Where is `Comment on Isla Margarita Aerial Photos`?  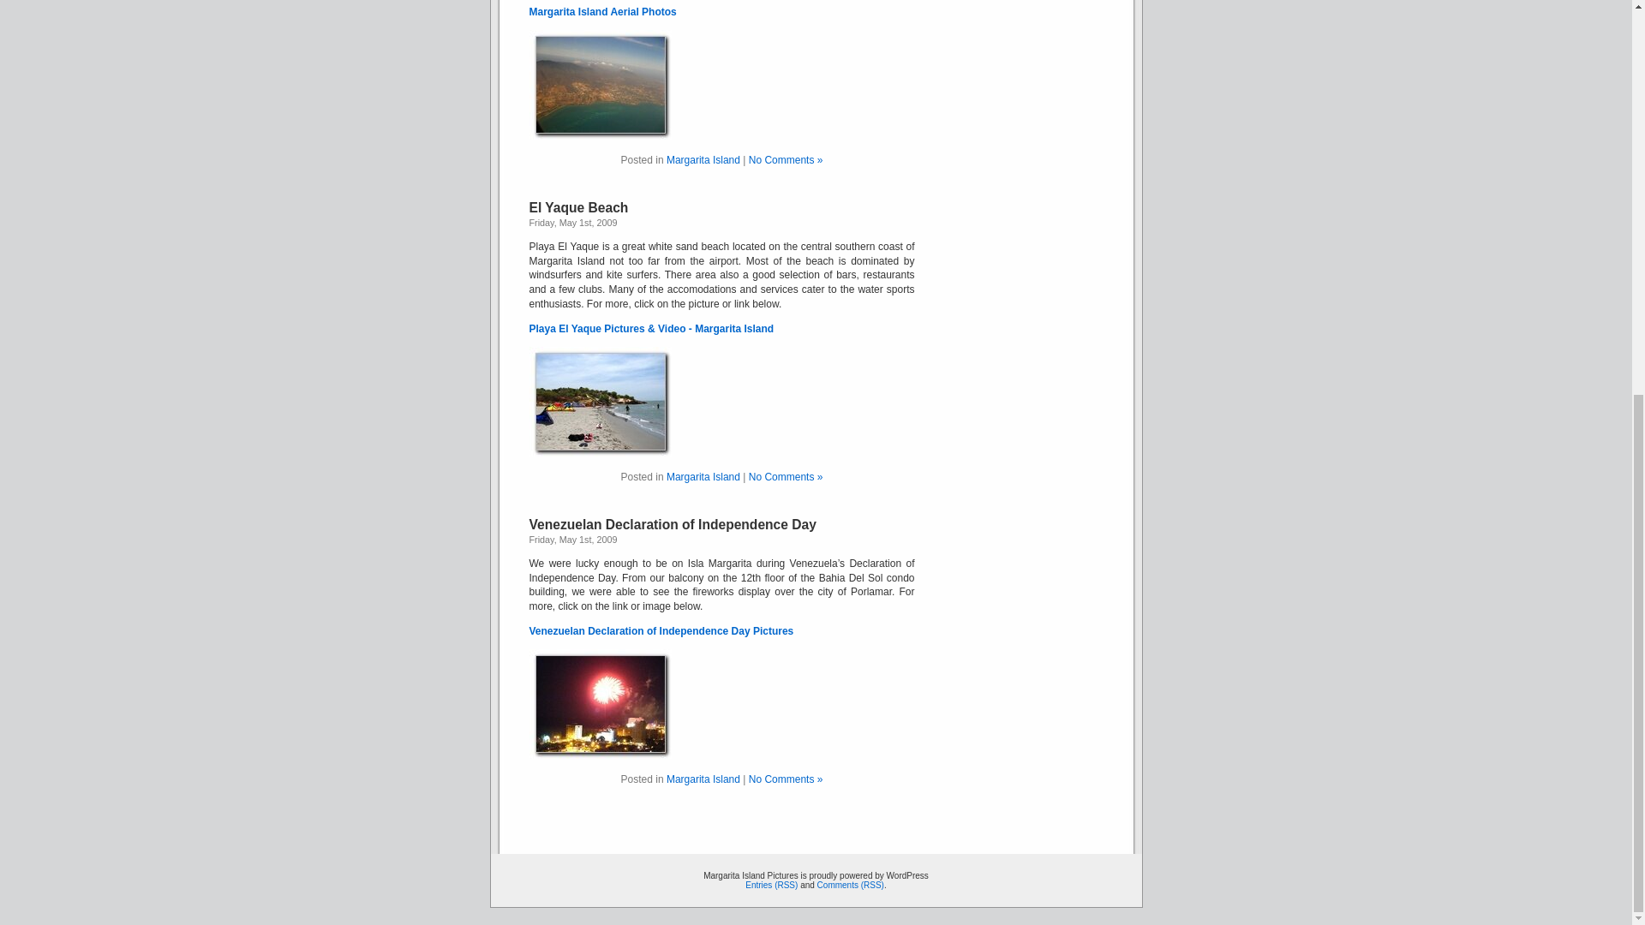 Comment on Isla Margarita Aerial Photos is located at coordinates (786, 160).